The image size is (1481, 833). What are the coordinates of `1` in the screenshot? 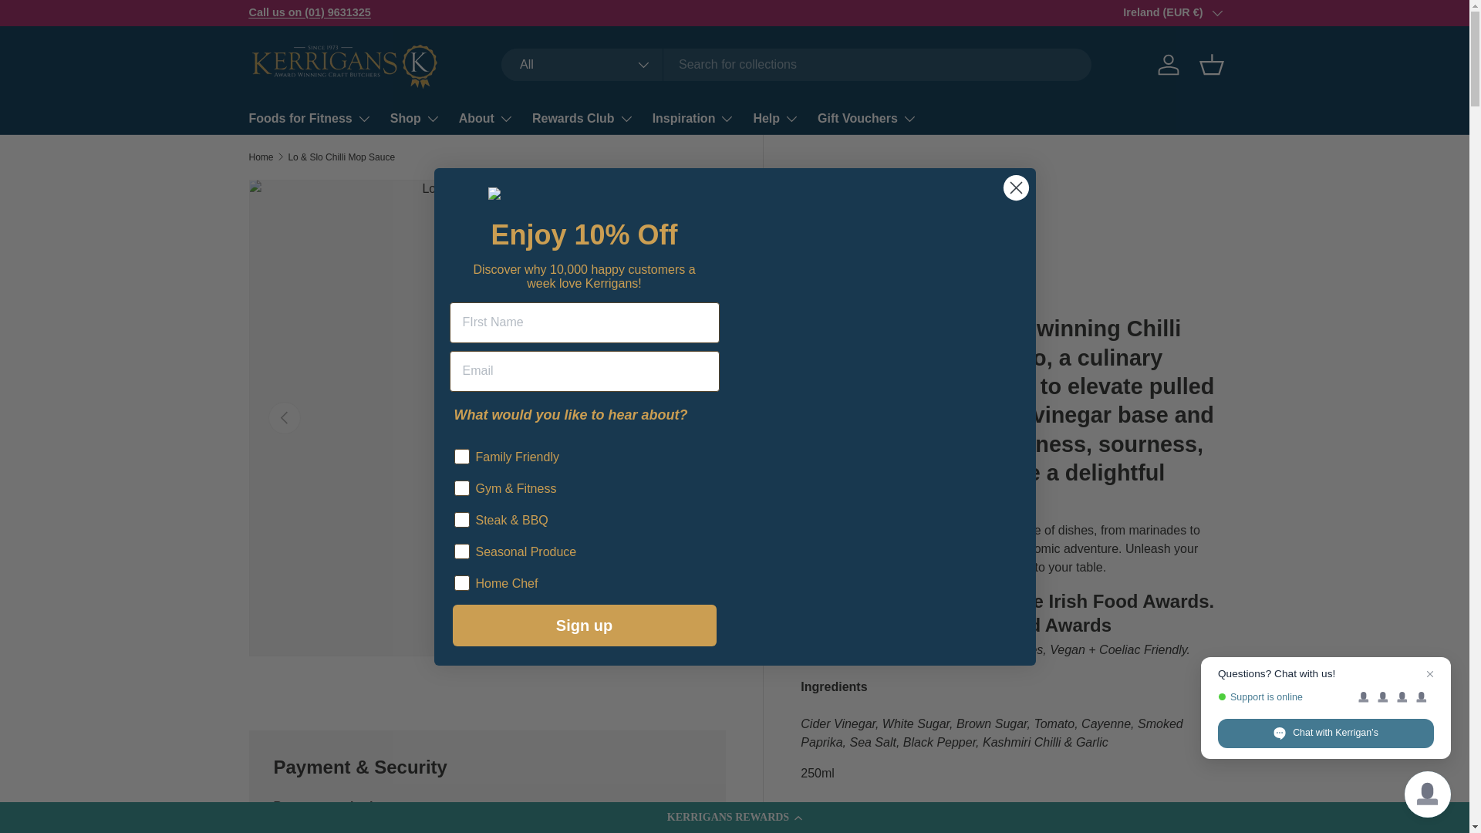 It's located at (862, 821).